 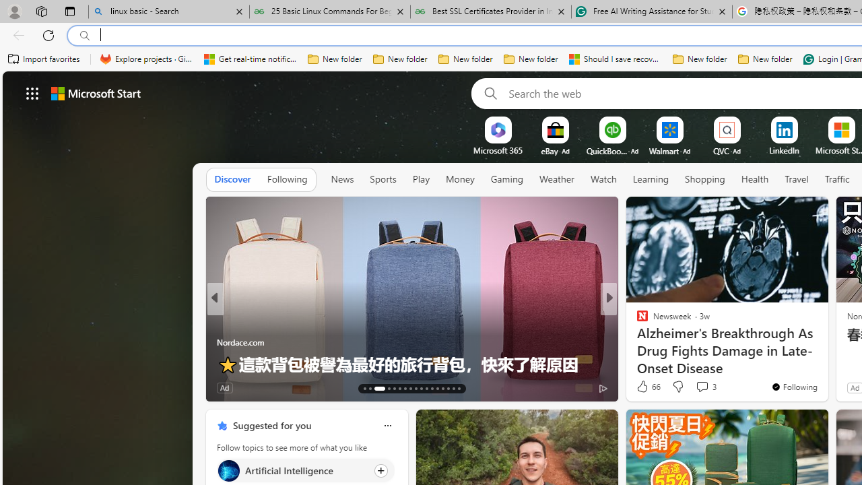 I want to click on View comments 2 Comment, so click(x=698, y=388).